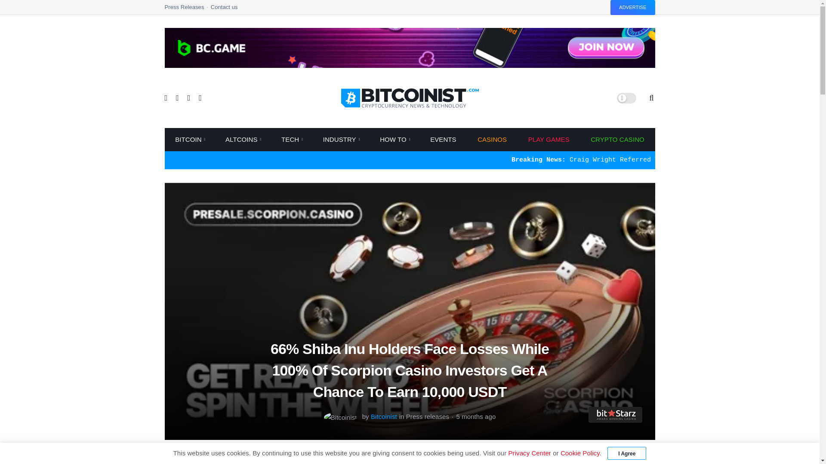  Describe the element at coordinates (242, 140) in the screenshot. I see `ALTCOINS` at that location.